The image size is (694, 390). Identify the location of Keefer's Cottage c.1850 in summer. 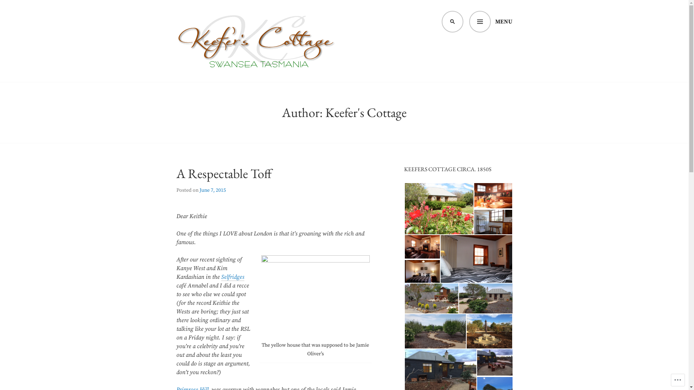
(439, 209).